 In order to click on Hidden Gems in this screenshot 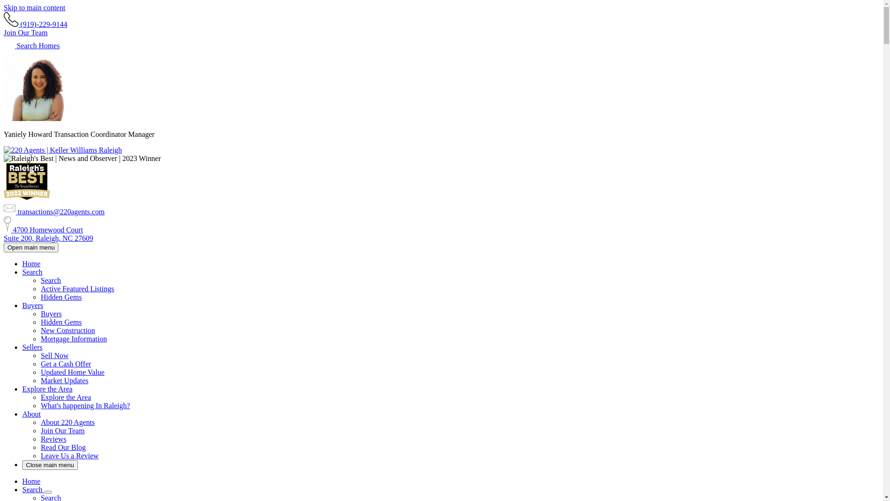, I will do `click(61, 297)`.